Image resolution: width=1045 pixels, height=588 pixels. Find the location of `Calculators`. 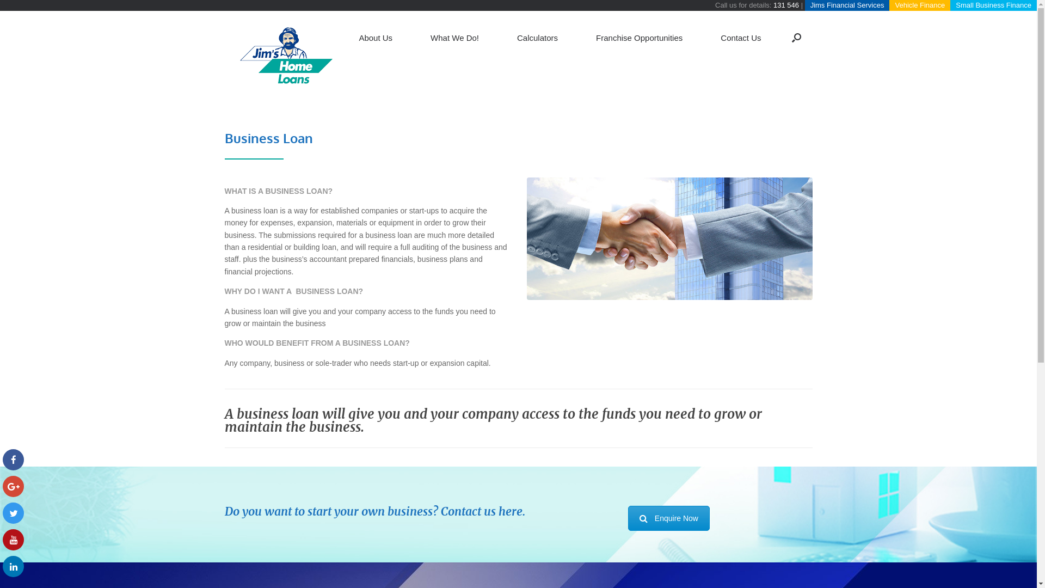

Calculators is located at coordinates (538, 38).